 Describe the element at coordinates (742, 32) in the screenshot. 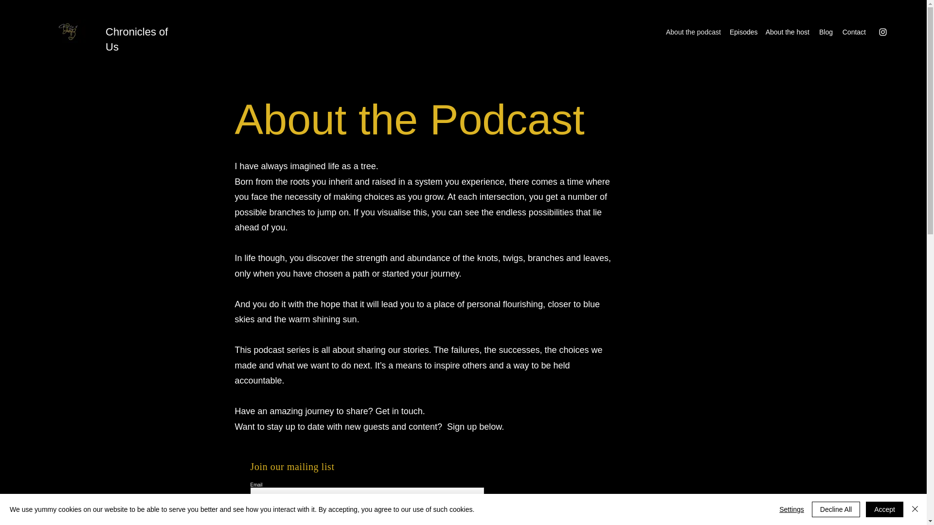

I see `Episodes` at that location.